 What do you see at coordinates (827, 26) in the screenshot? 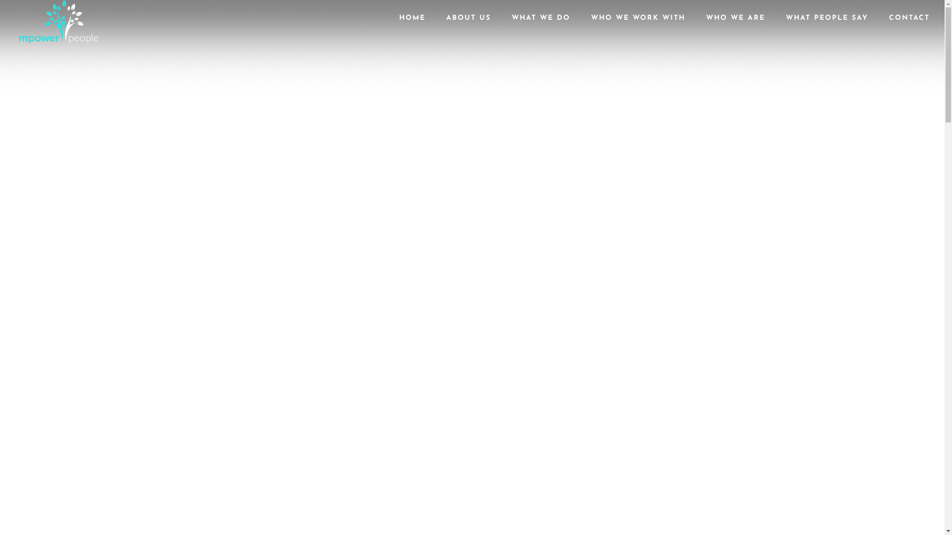
I see `WHAT PEOPLE SAY` at bounding box center [827, 26].